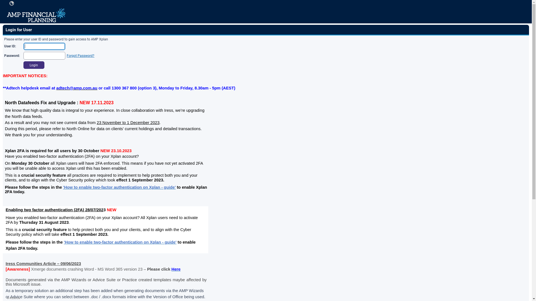  Describe the element at coordinates (176, 269) in the screenshot. I see `Here` at that location.